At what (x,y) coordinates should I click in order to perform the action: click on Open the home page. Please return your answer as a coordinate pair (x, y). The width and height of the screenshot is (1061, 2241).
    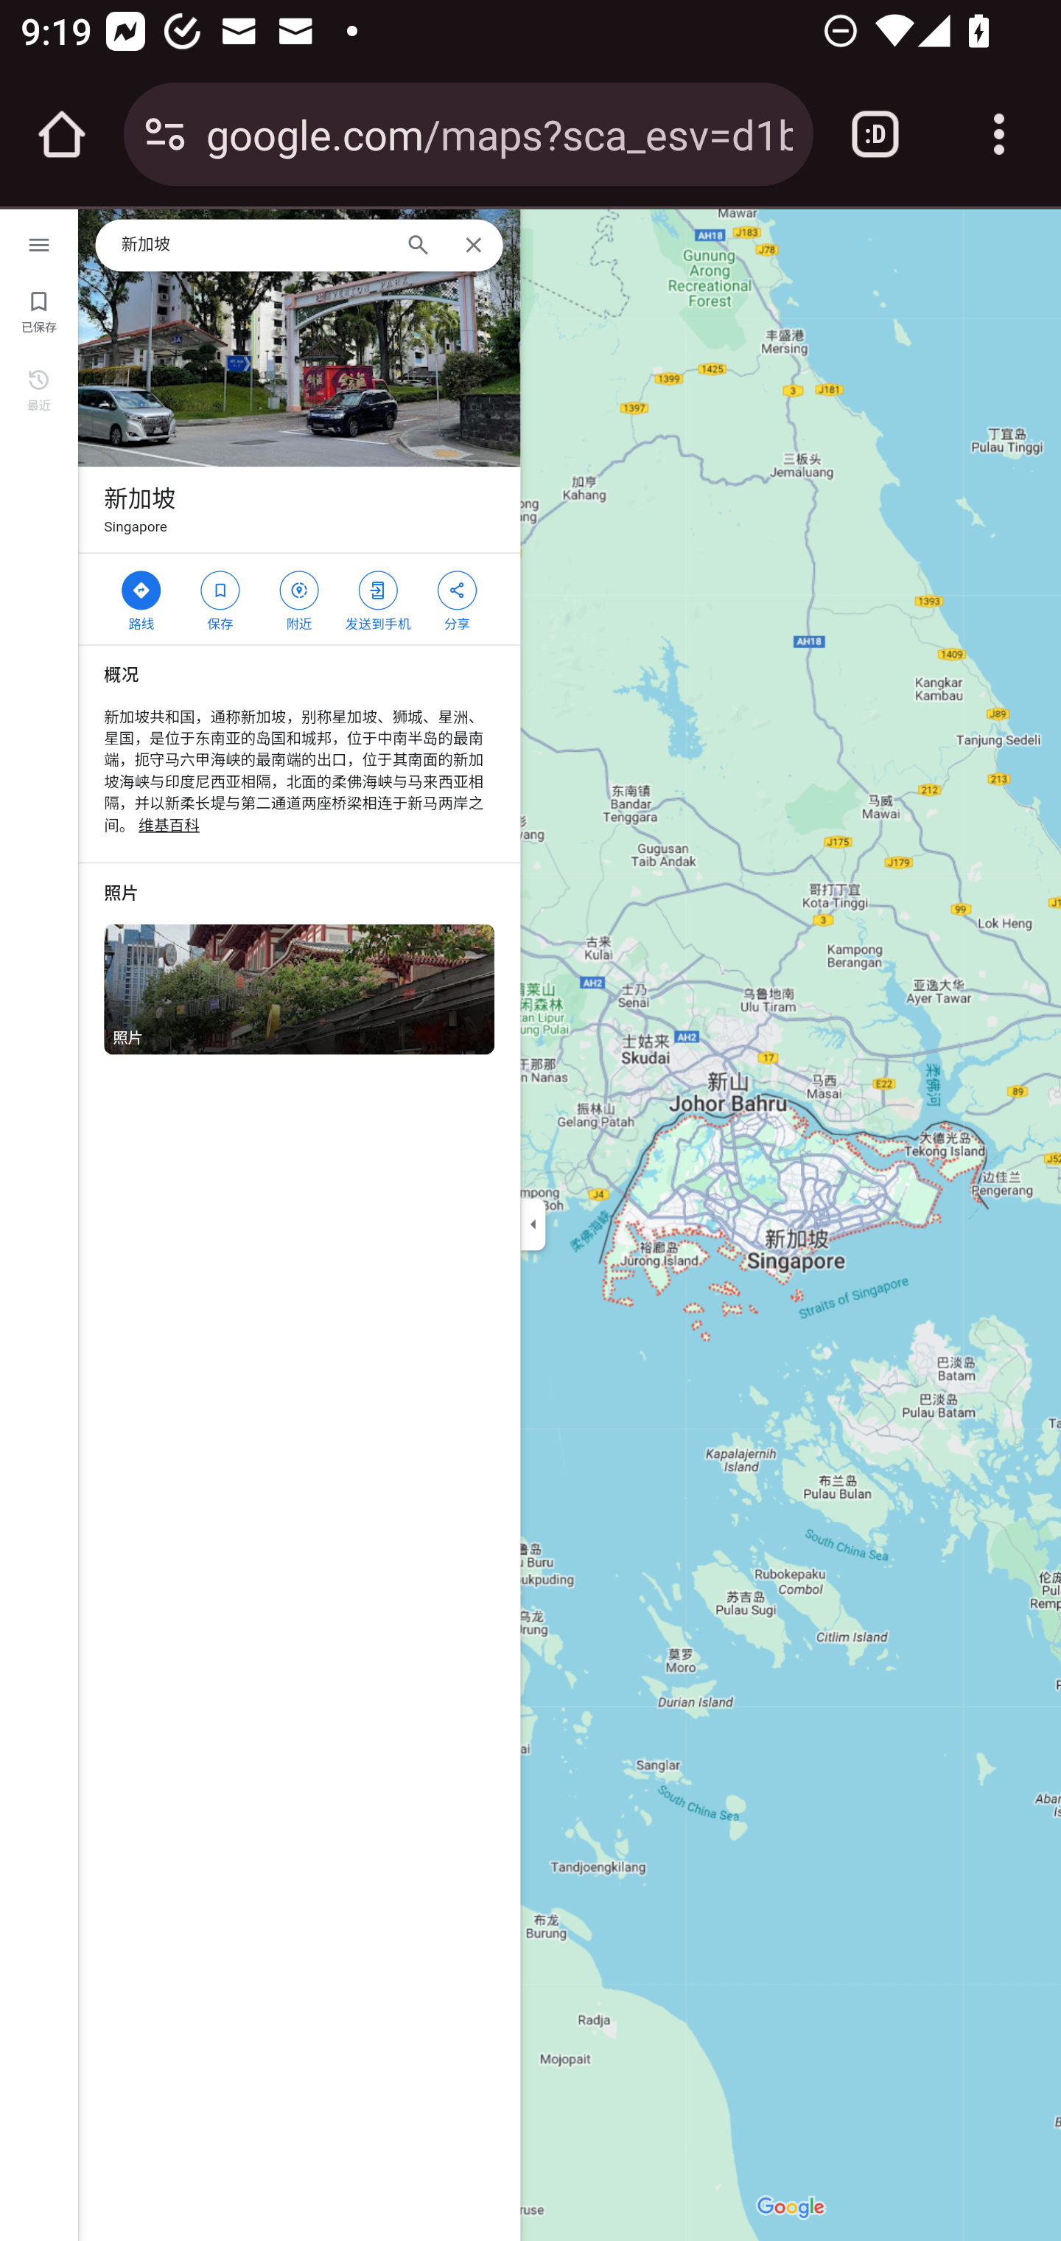
    Looking at the image, I should click on (62, 134).